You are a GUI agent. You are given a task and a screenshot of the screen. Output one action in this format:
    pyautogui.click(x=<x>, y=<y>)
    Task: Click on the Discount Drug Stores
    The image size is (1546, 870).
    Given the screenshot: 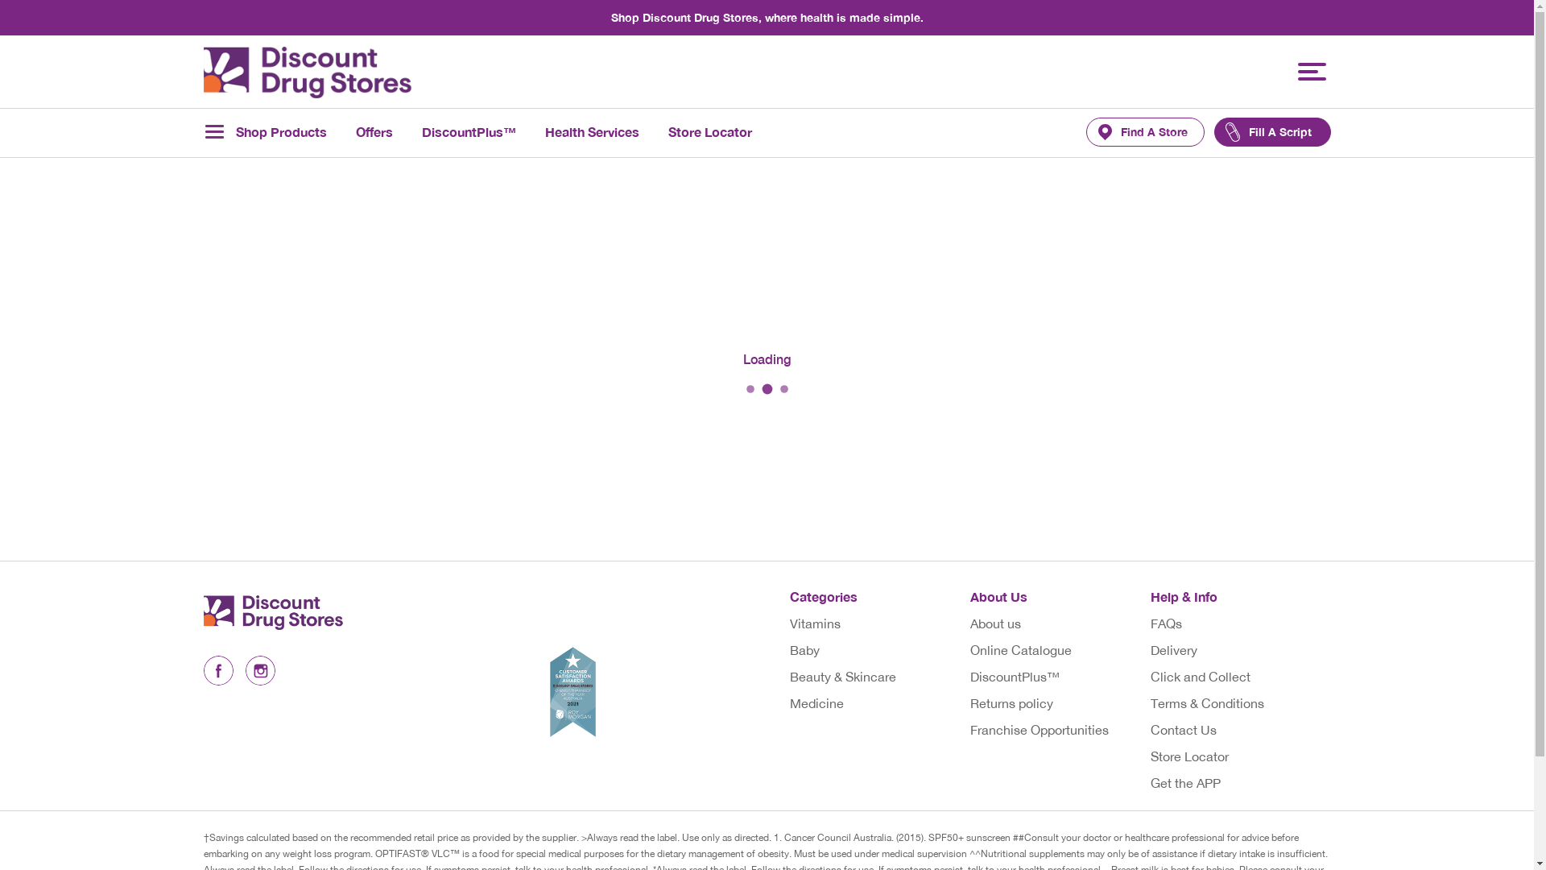 What is the action you would take?
    pyautogui.click(x=287, y=612)
    